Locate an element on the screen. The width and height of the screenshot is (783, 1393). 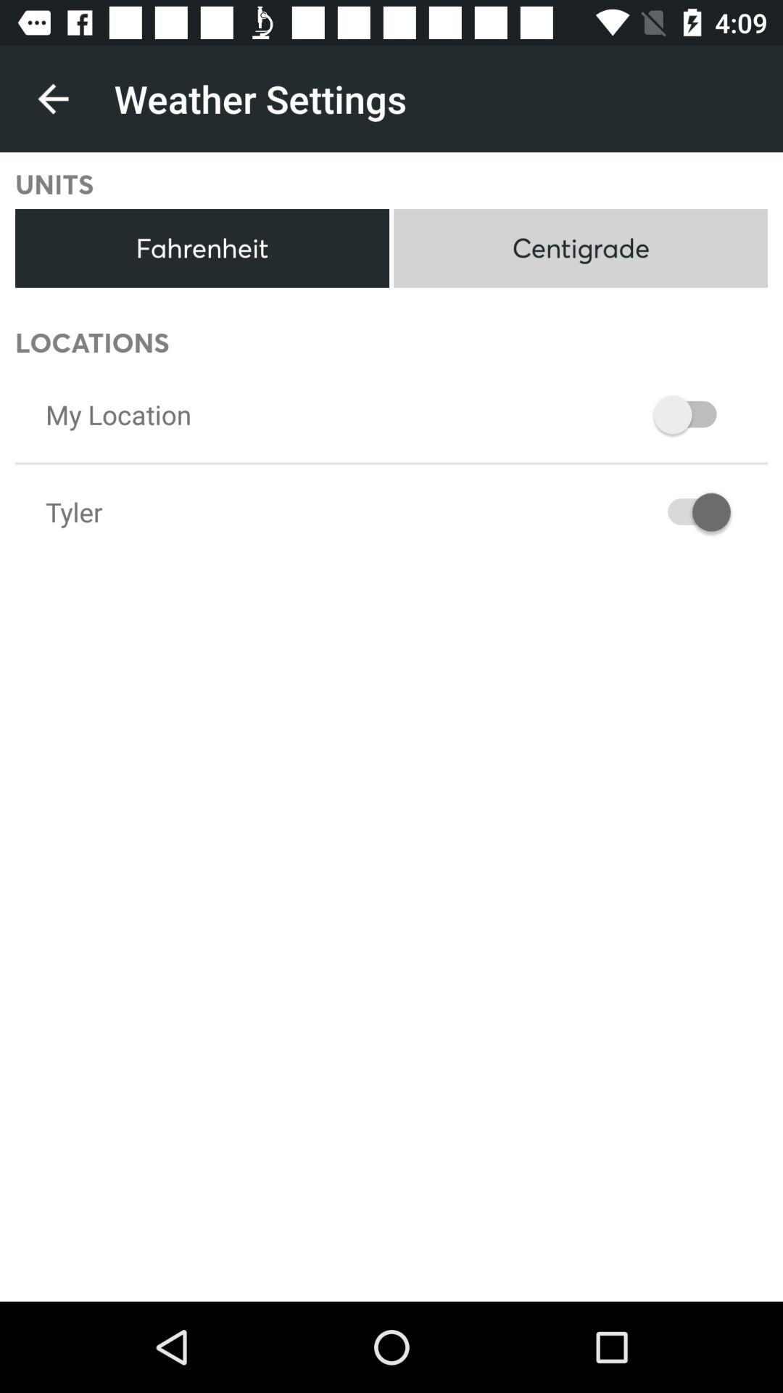
turn off icon below the locations icon is located at coordinates (118, 414).